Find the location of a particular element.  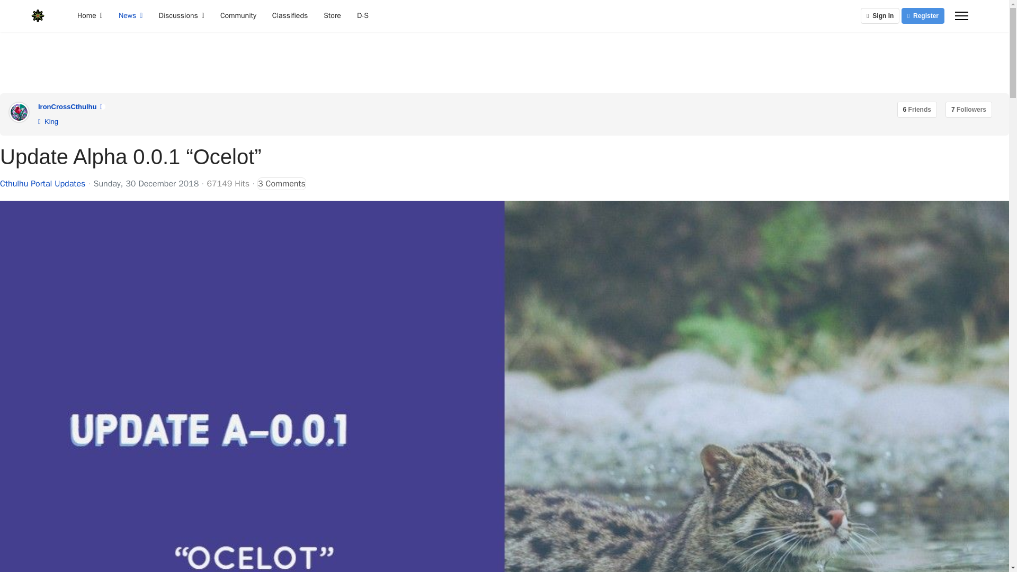

6 Friends is located at coordinates (916, 110).